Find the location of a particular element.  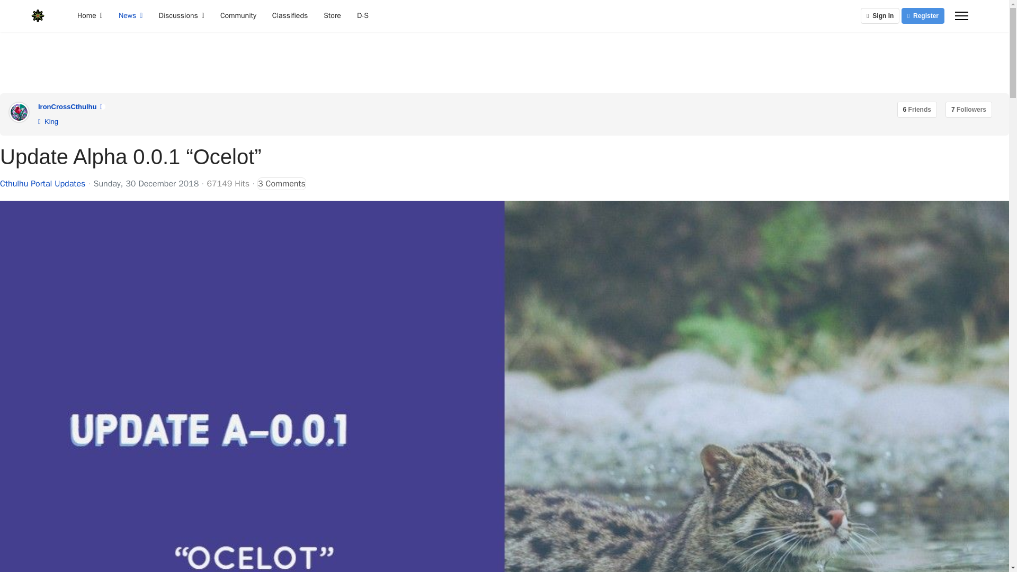

6 Friends is located at coordinates (916, 110).